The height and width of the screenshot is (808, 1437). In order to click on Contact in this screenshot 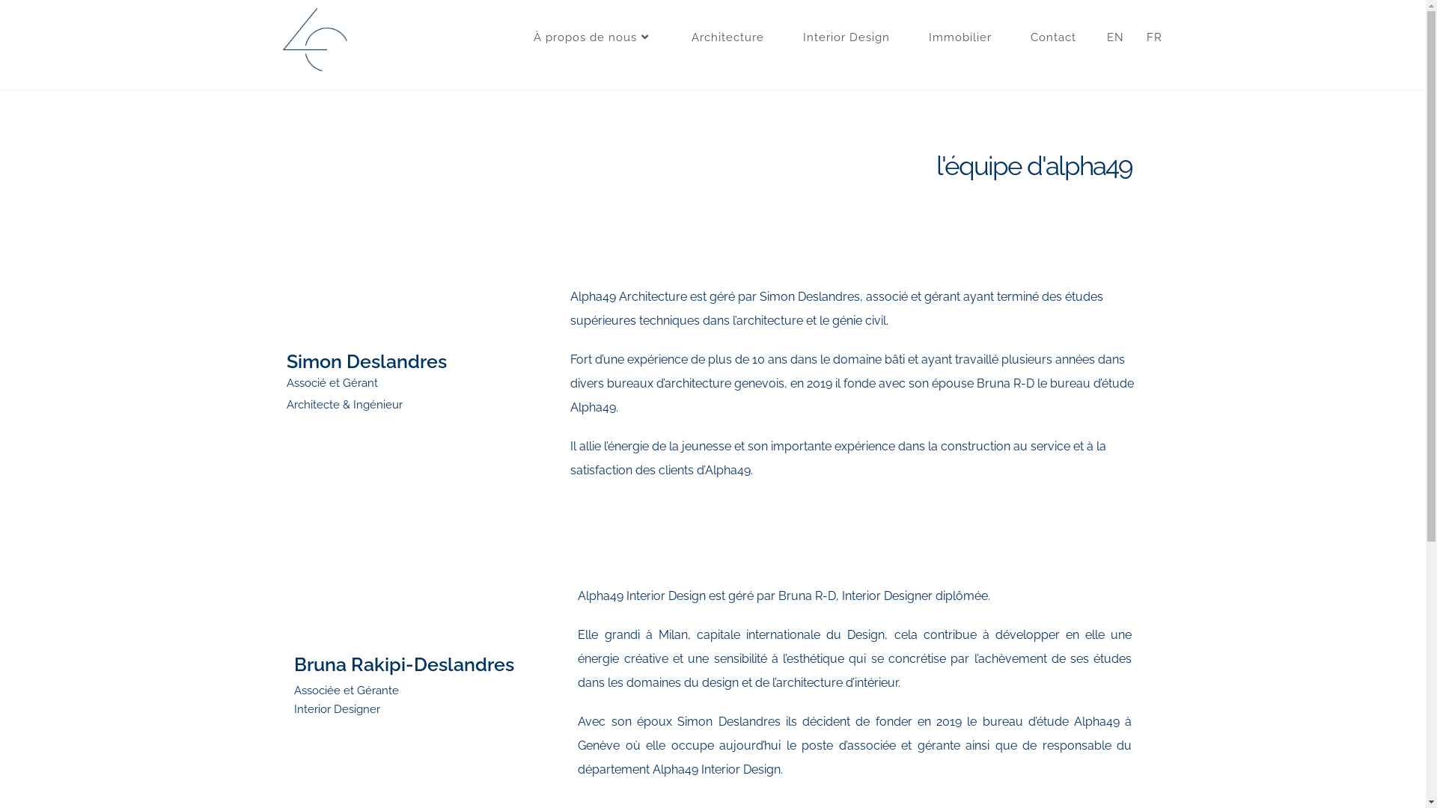, I will do `click(1052, 37)`.